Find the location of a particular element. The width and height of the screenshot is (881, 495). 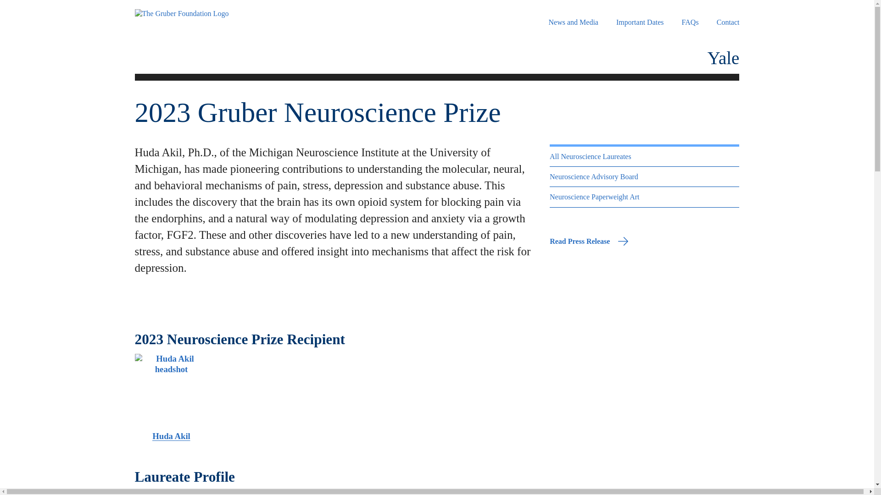

Home is located at coordinates (200, 13).